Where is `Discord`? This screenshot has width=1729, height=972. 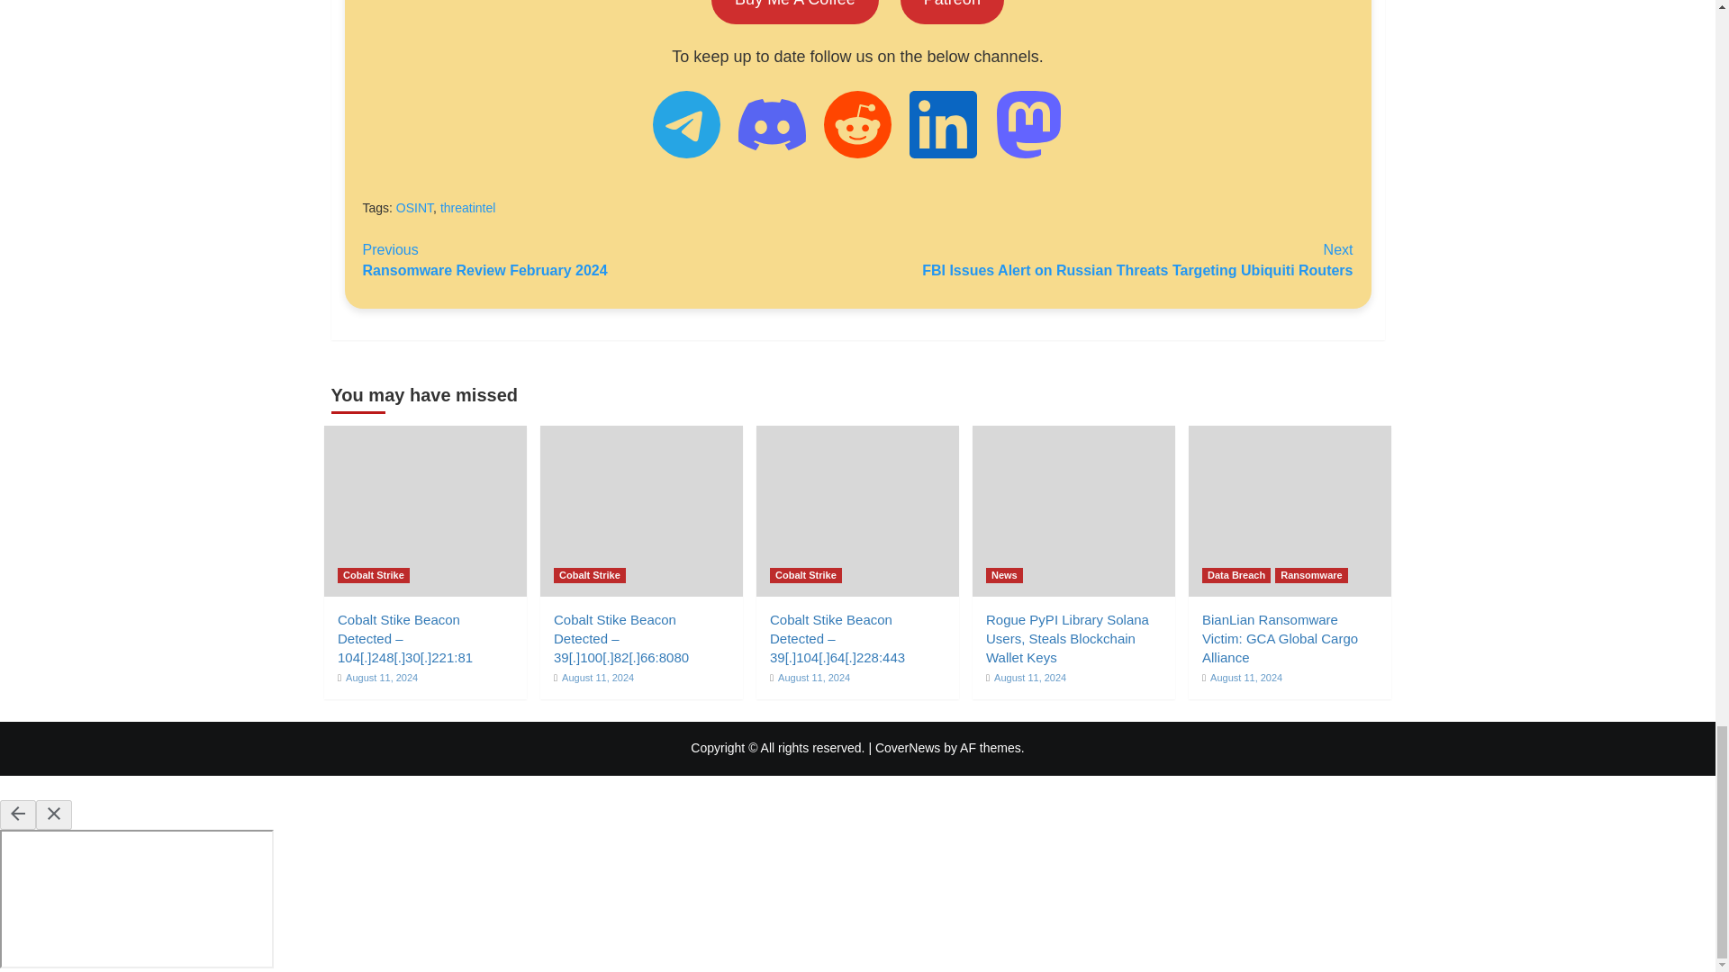 Discord is located at coordinates (771, 124).